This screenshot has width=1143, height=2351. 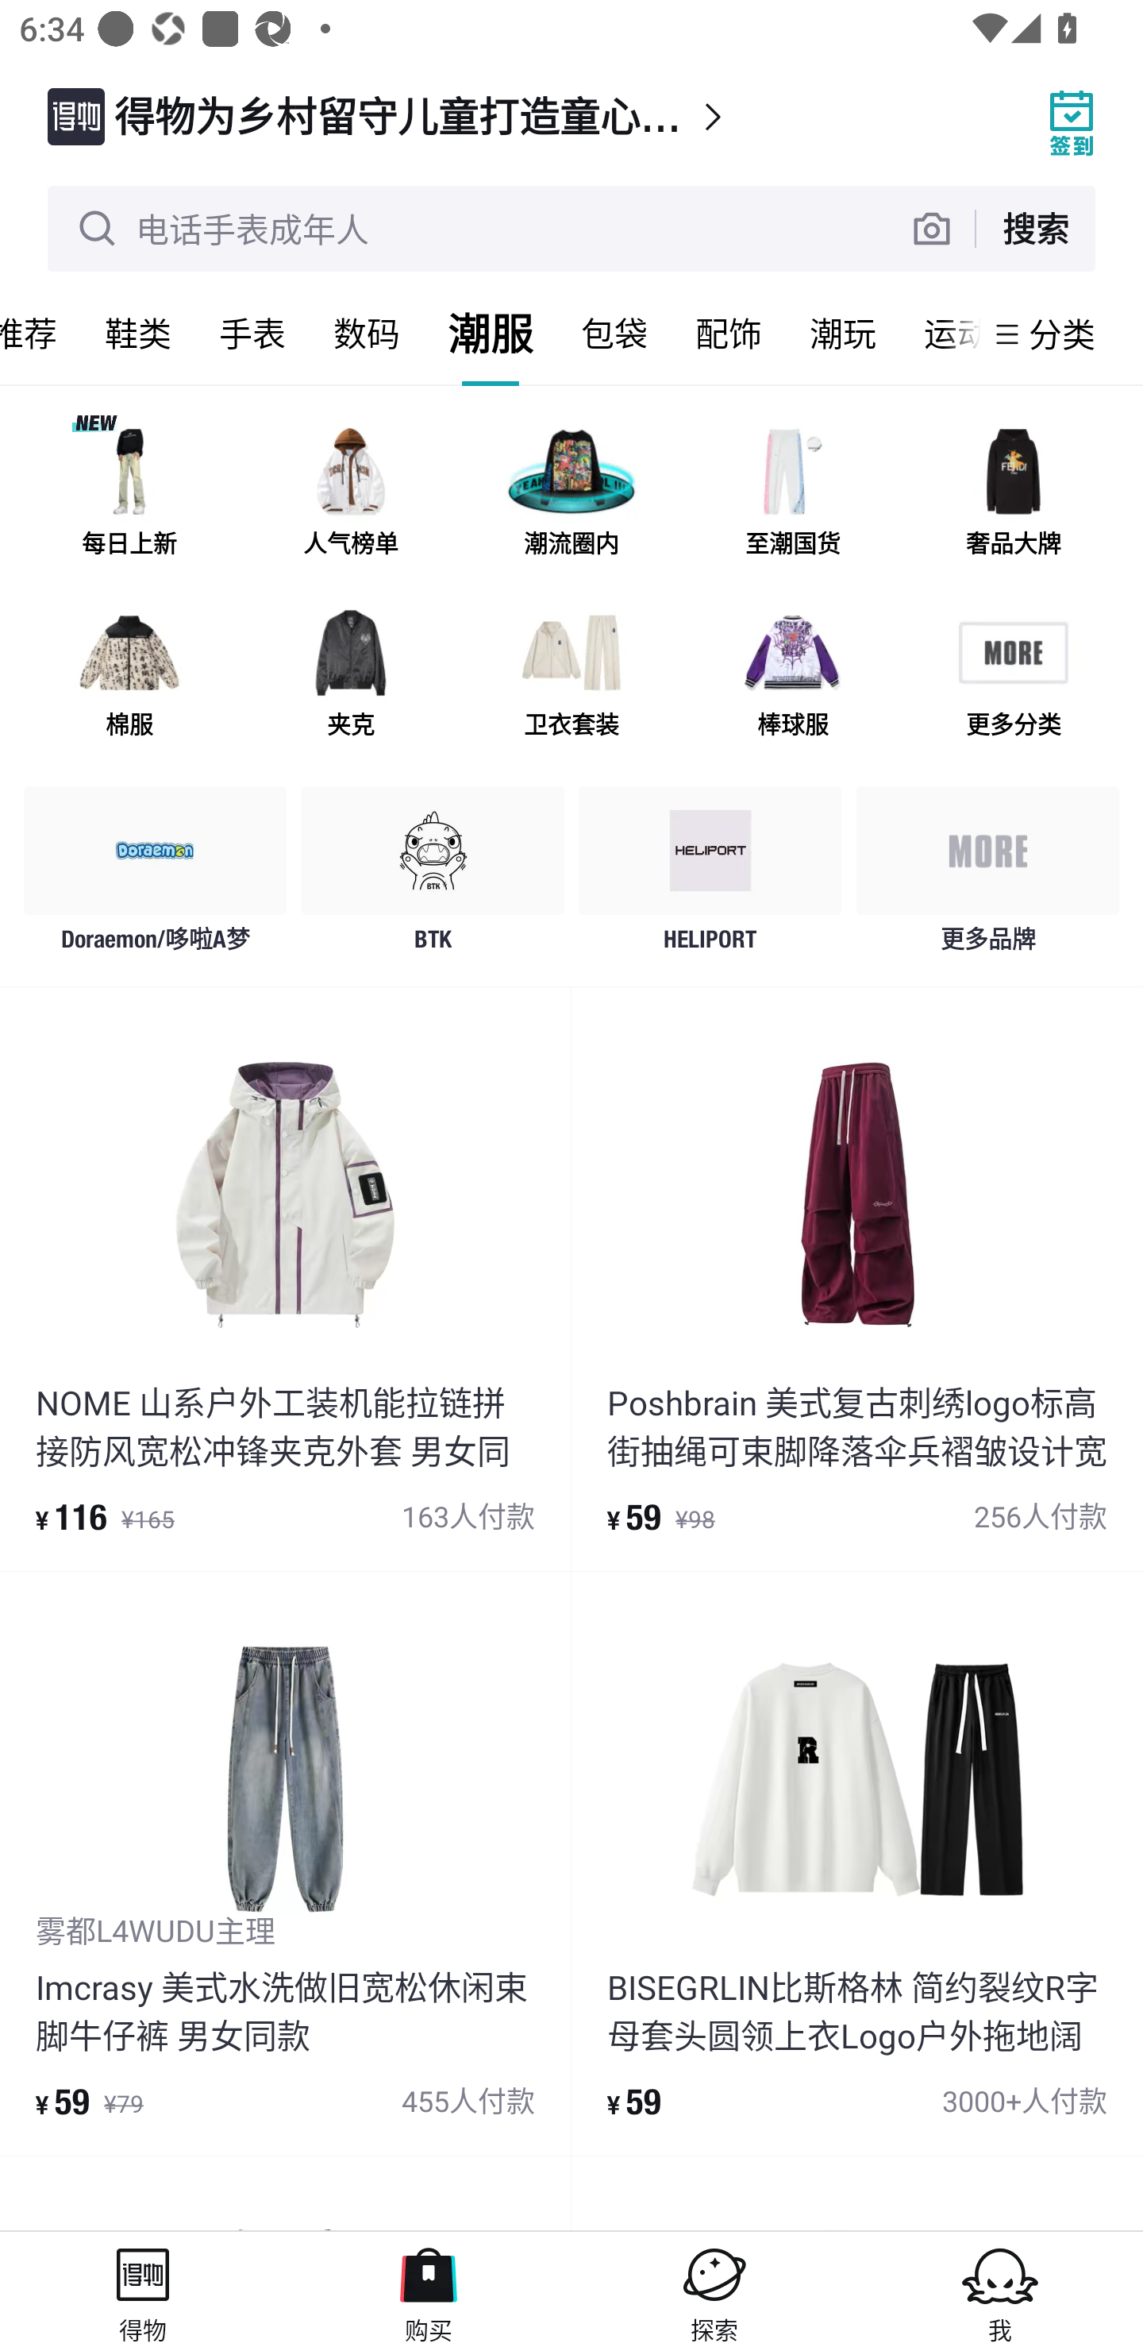 What do you see at coordinates (350, 675) in the screenshot?
I see `夹克` at bounding box center [350, 675].